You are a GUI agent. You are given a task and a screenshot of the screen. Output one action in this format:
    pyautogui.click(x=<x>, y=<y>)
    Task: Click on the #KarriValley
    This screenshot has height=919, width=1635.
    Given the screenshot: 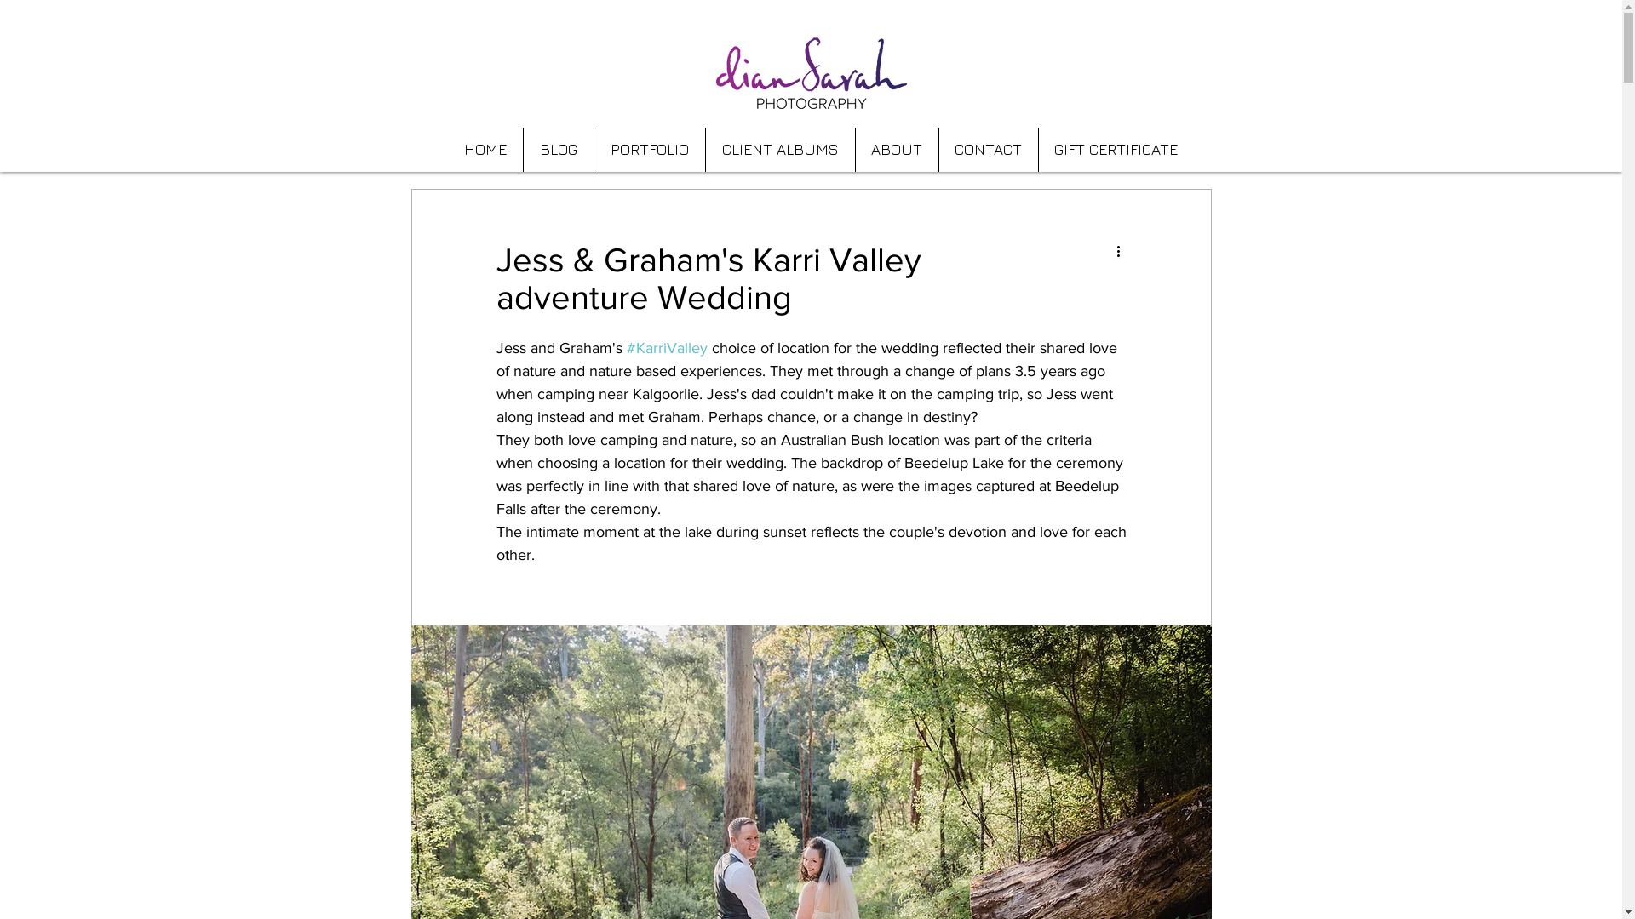 What is the action you would take?
    pyautogui.click(x=668, y=348)
    